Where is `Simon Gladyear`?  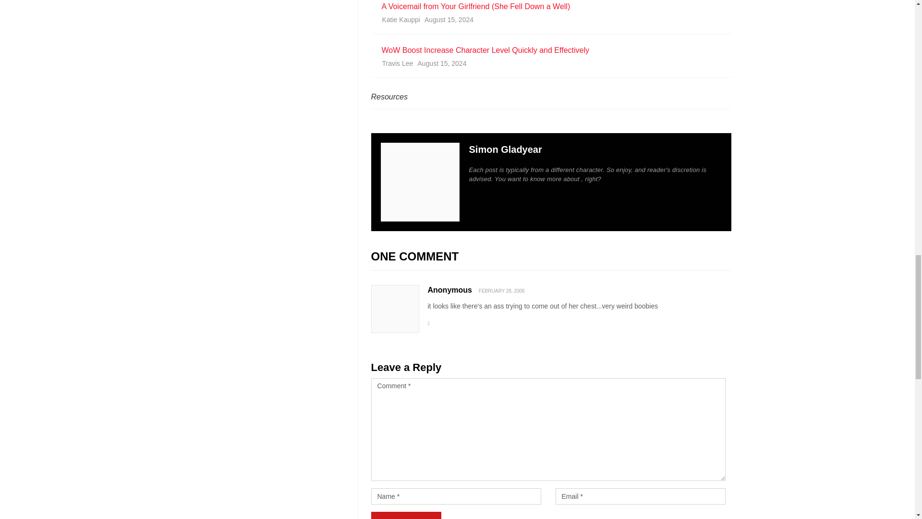 Simon Gladyear is located at coordinates (505, 149).